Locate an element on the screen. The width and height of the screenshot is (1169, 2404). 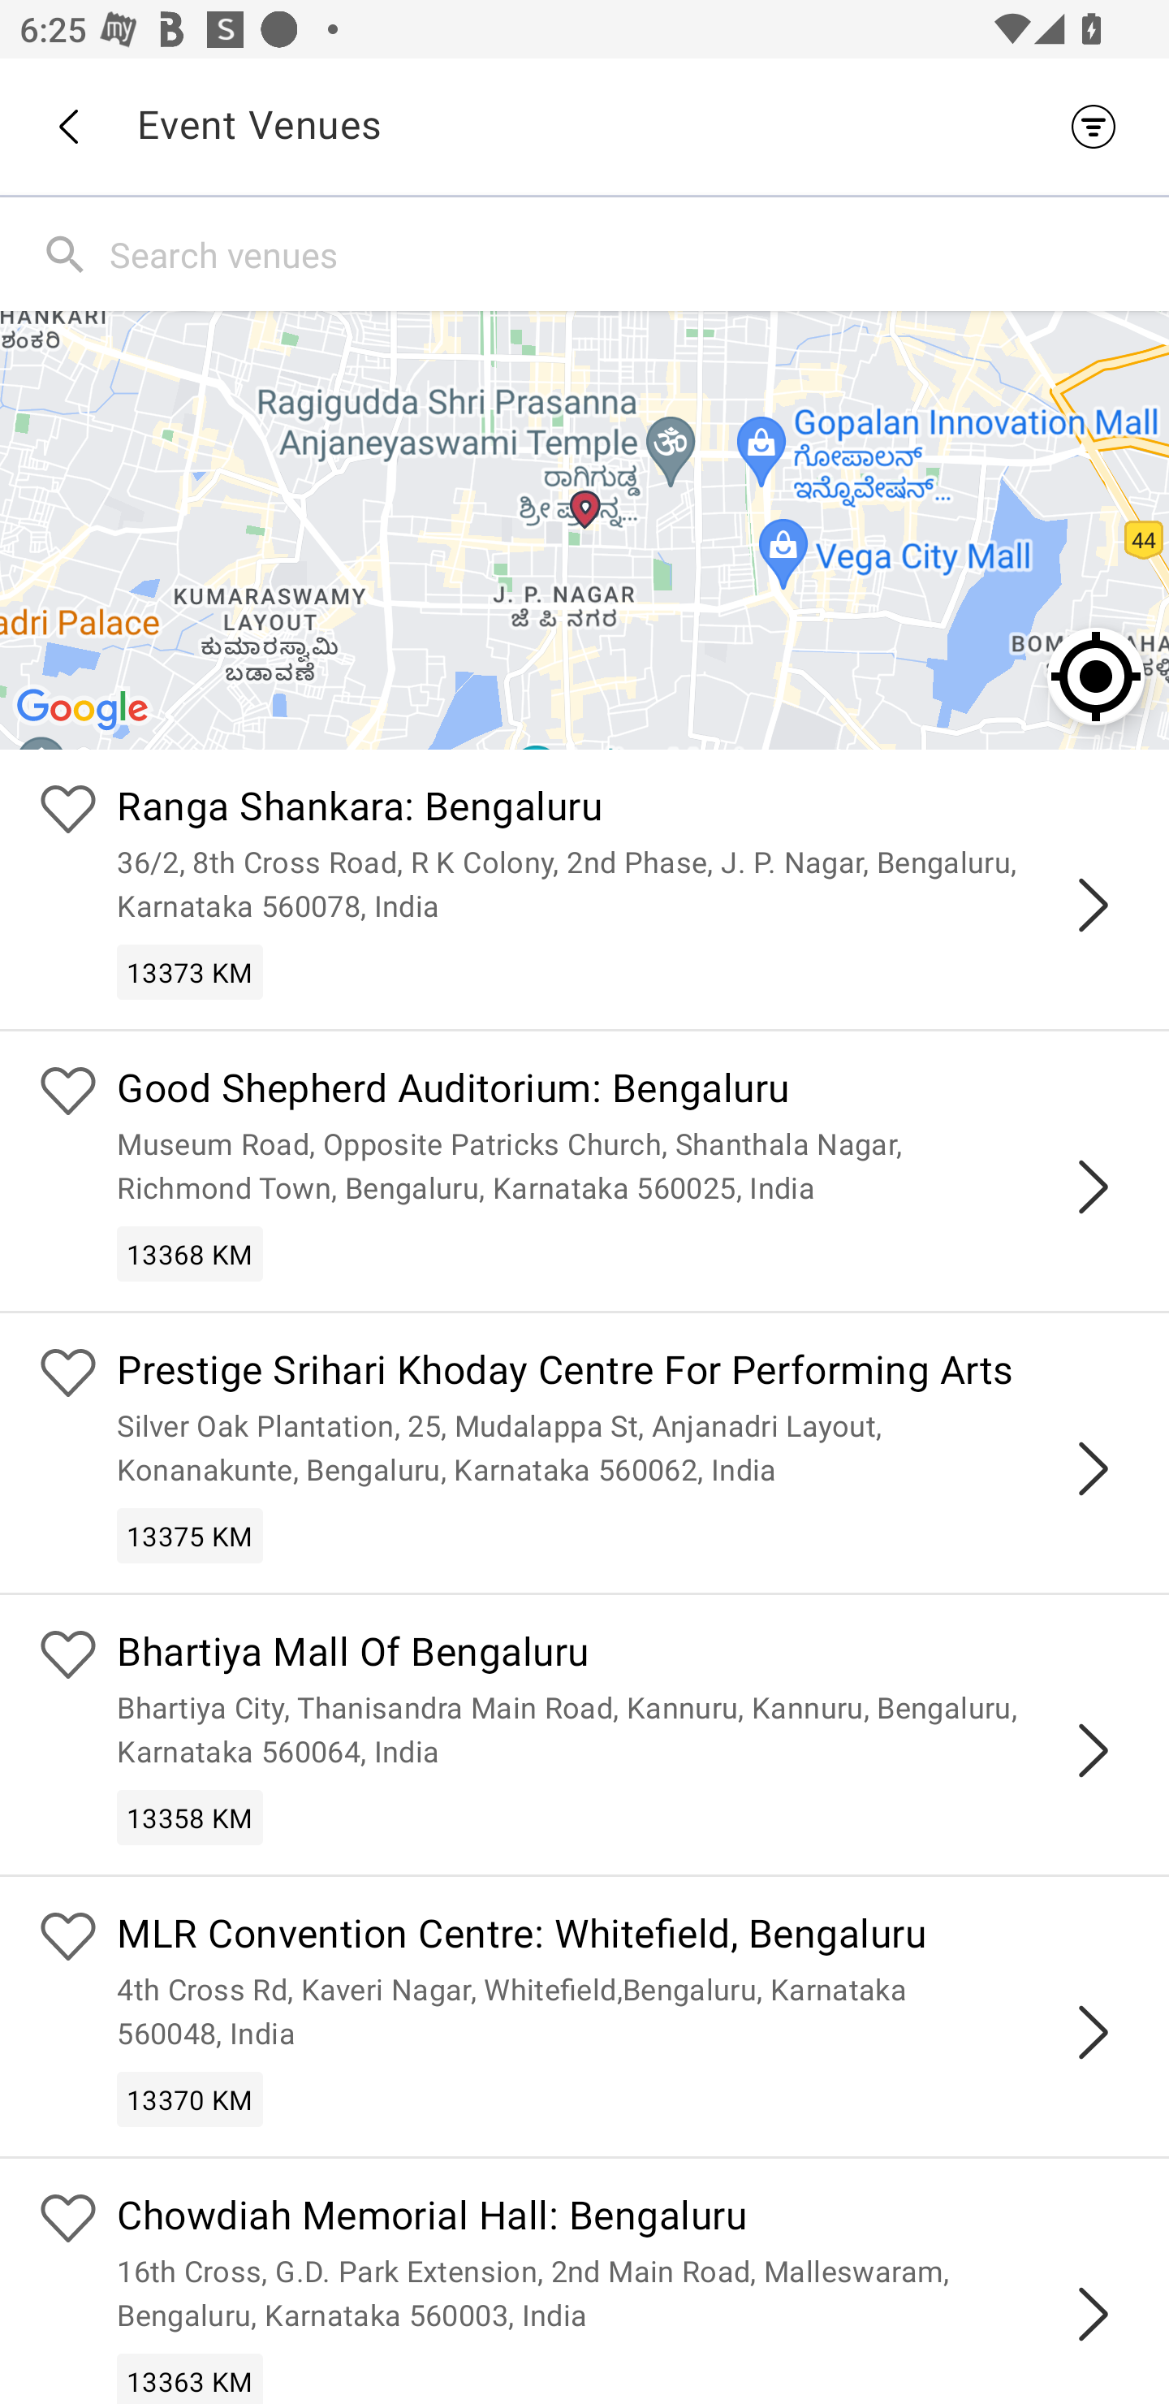
Bhartiya Mall Of Bengaluru is located at coordinates (623, 1655).